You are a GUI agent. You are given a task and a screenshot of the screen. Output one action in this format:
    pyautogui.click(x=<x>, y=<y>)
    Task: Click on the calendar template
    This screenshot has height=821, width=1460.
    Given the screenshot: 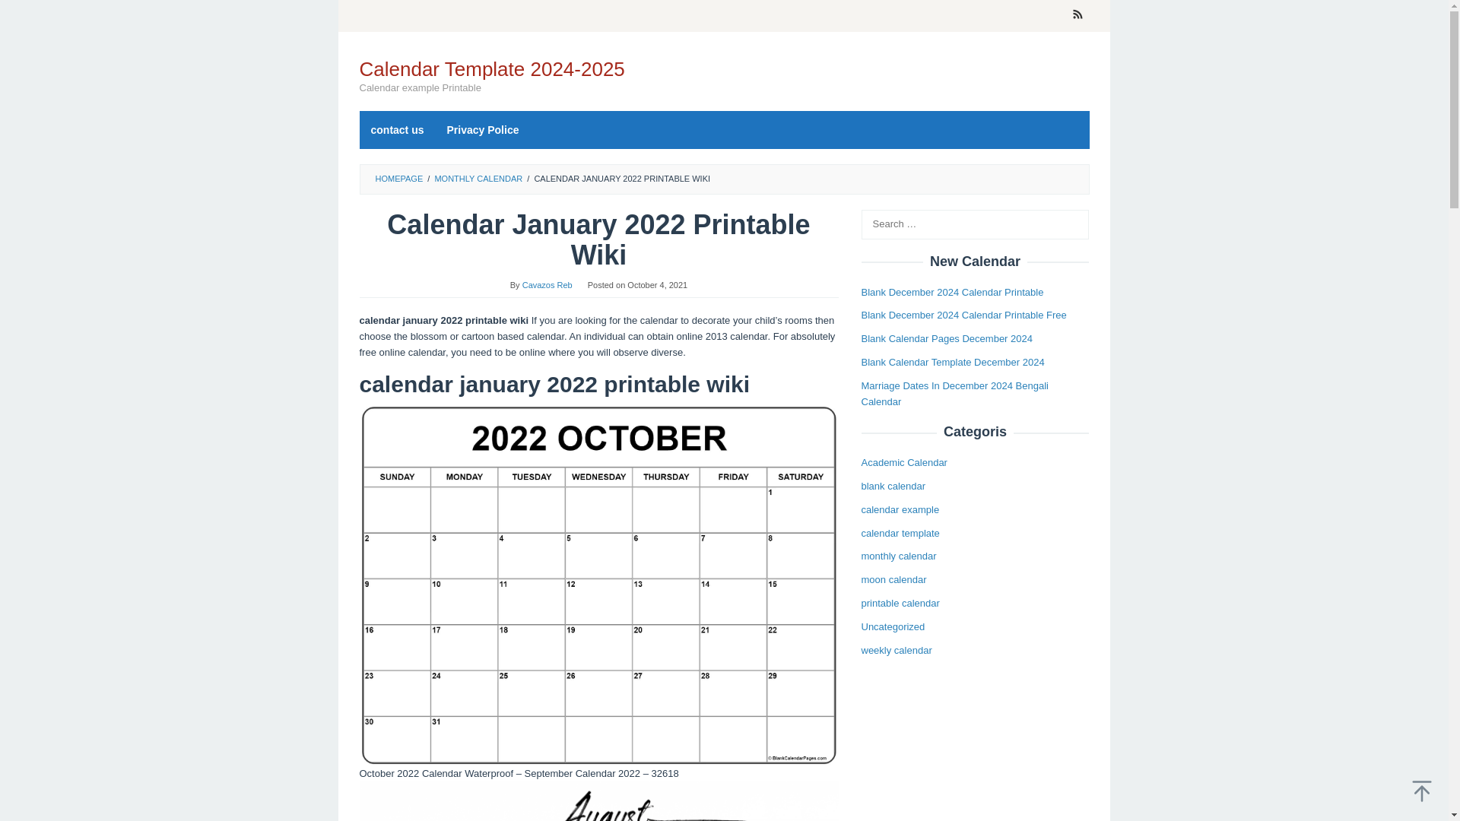 What is the action you would take?
    pyautogui.click(x=900, y=533)
    